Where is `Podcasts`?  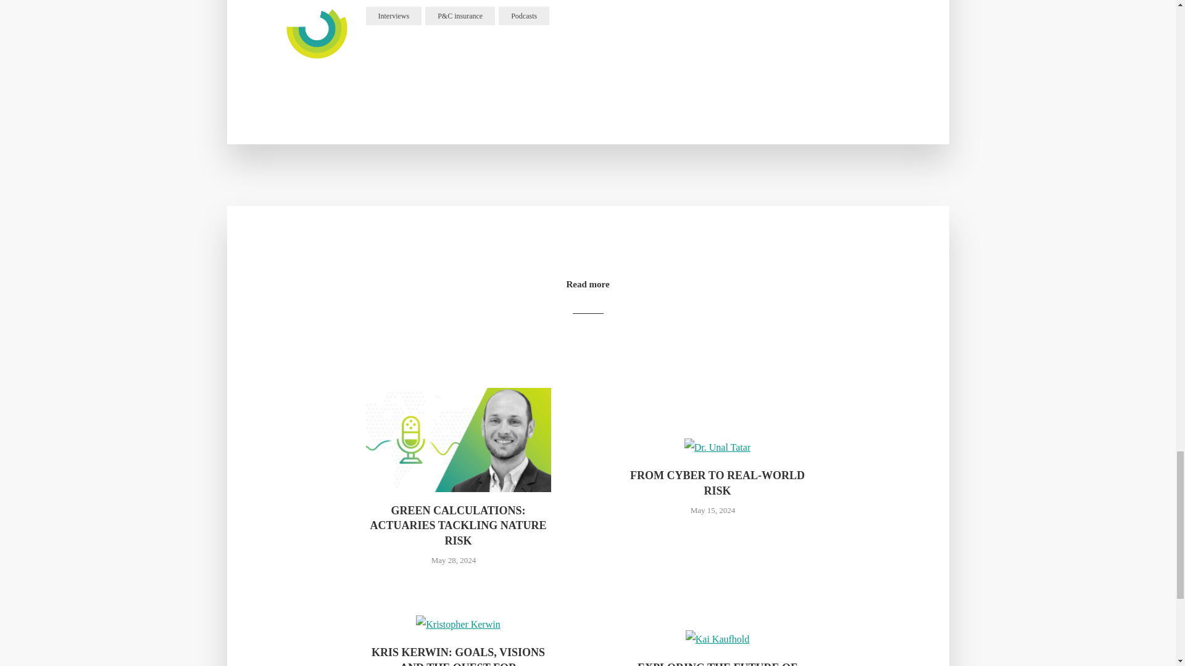
Podcasts is located at coordinates (524, 16).